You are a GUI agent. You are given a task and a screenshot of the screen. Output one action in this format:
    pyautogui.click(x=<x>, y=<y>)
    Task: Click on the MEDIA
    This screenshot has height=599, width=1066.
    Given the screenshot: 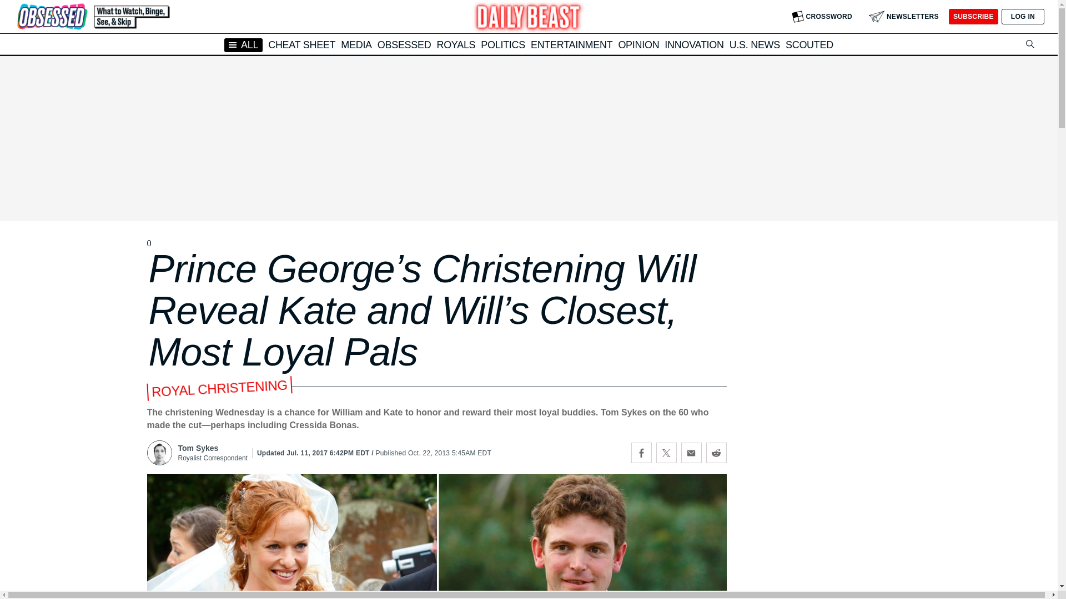 What is the action you would take?
    pyautogui.click(x=356, y=44)
    